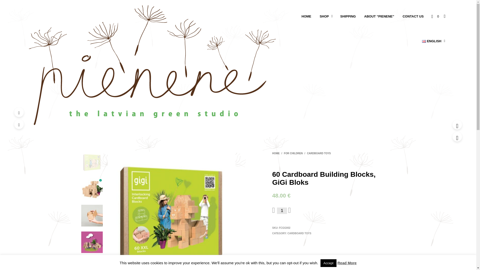 The height and width of the screenshot is (270, 480). Describe the element at coordinates (276, 153) in the screenshot. I see `HOME` at that location.